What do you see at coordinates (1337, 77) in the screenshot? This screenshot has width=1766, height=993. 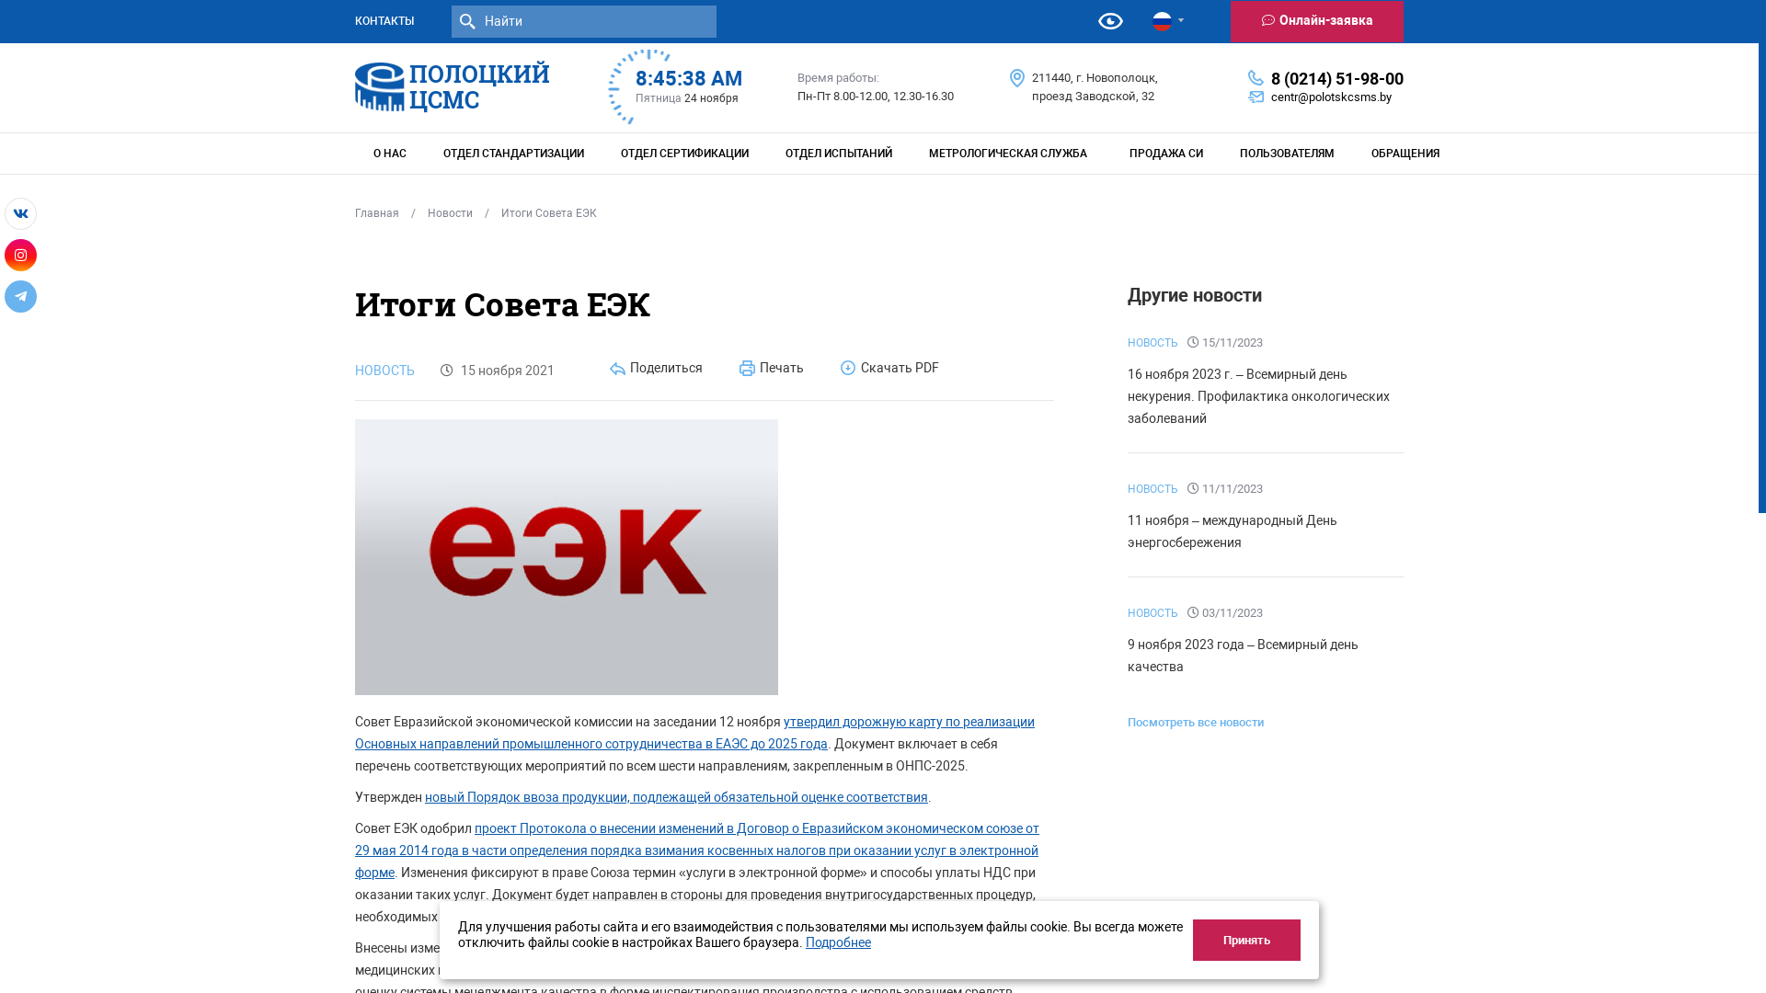 I see `8 (0214) 51-98-00` at bounding box center [1337, 77].